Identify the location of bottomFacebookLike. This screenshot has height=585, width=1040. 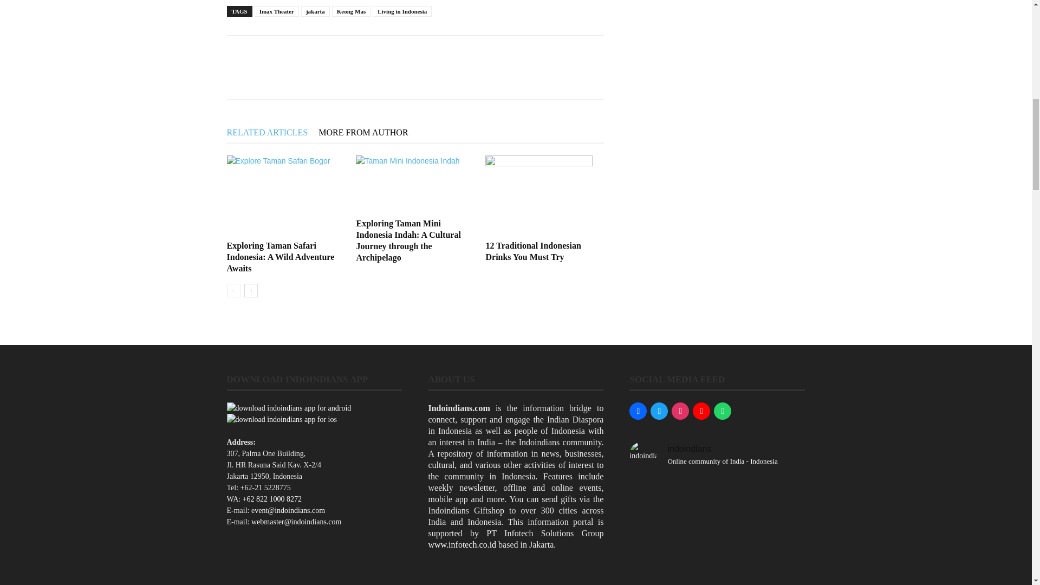
(308, 53).